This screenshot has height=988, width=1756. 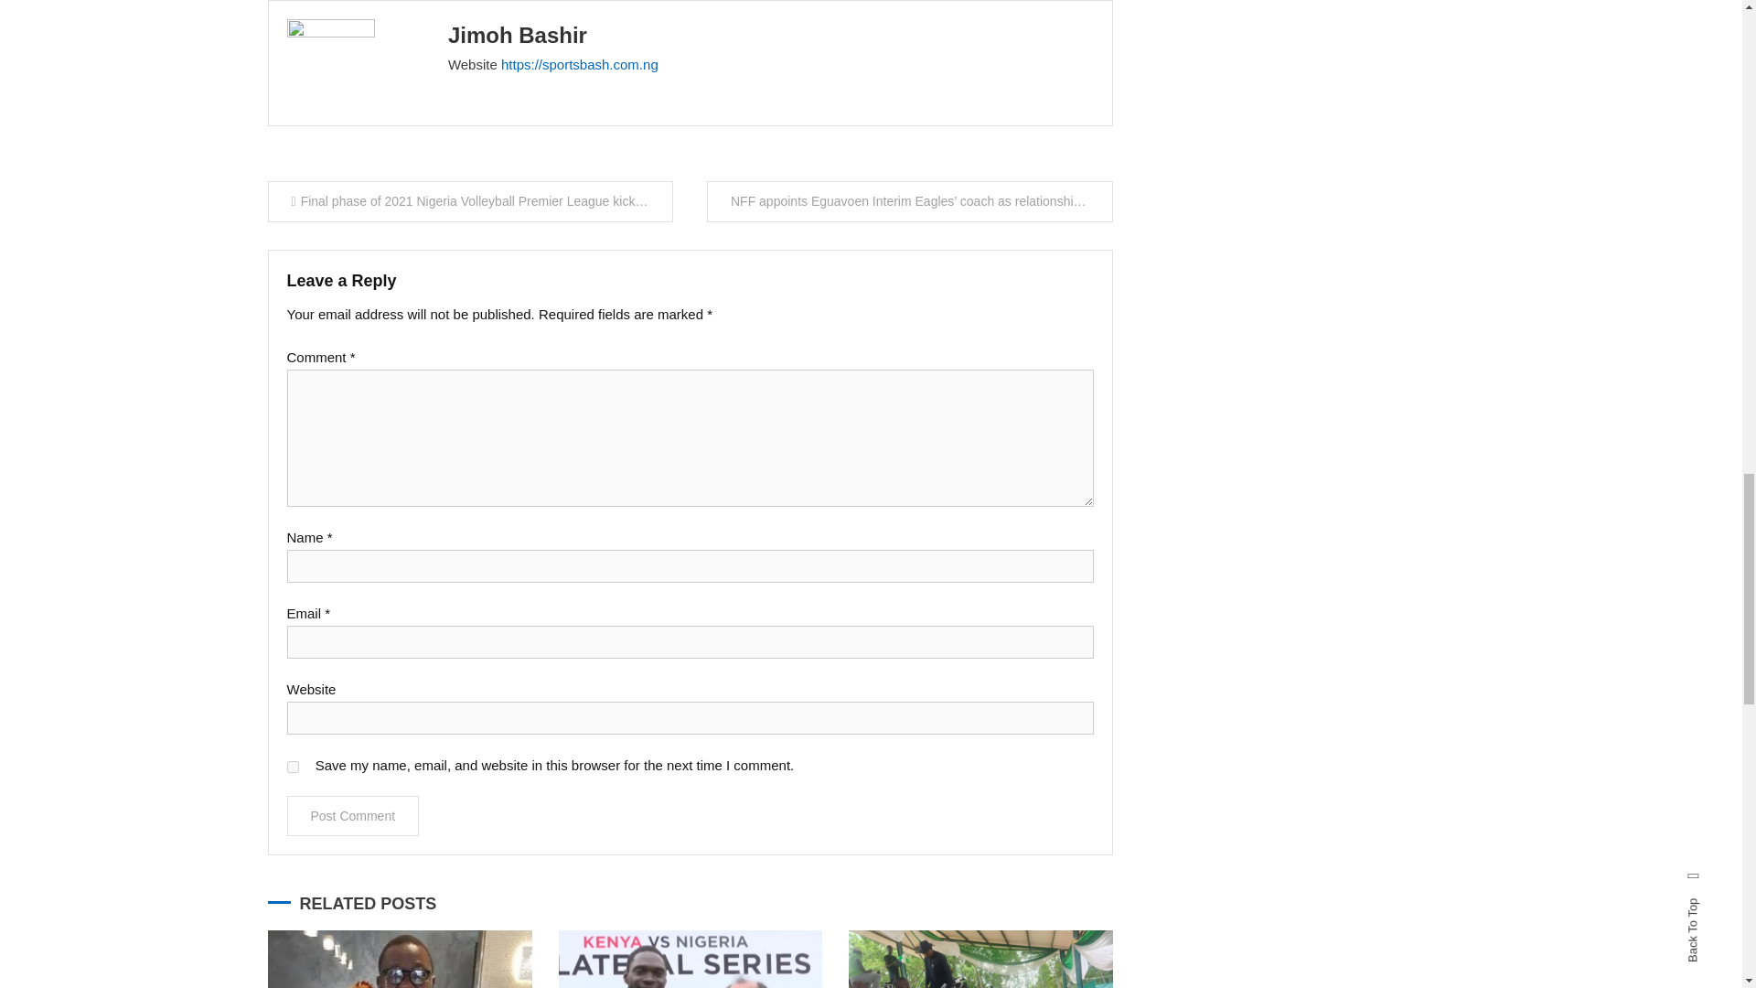 What do you see at coordinates (293, 767) in the screenshot?
I see `yes` at bounding box center [293, 767].